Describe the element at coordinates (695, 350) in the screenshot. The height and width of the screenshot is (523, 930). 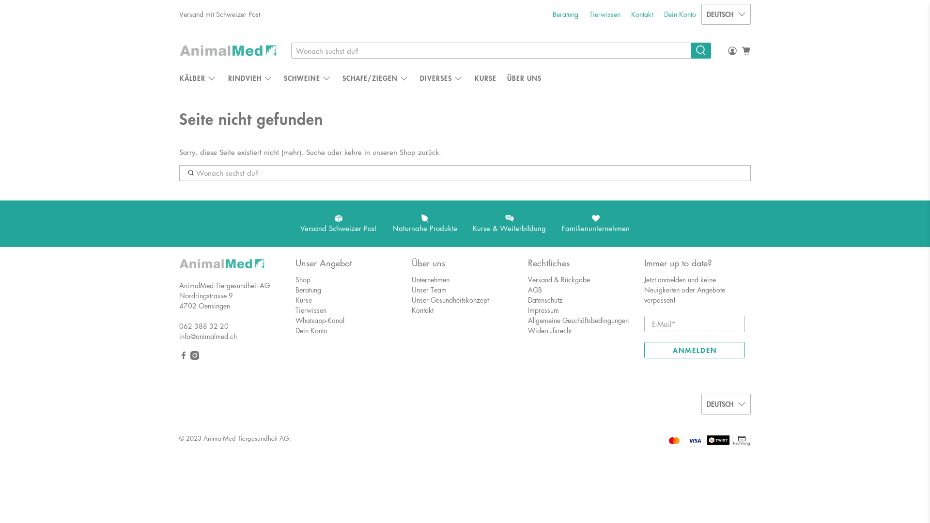
I see `ANMELDEN` at that location.